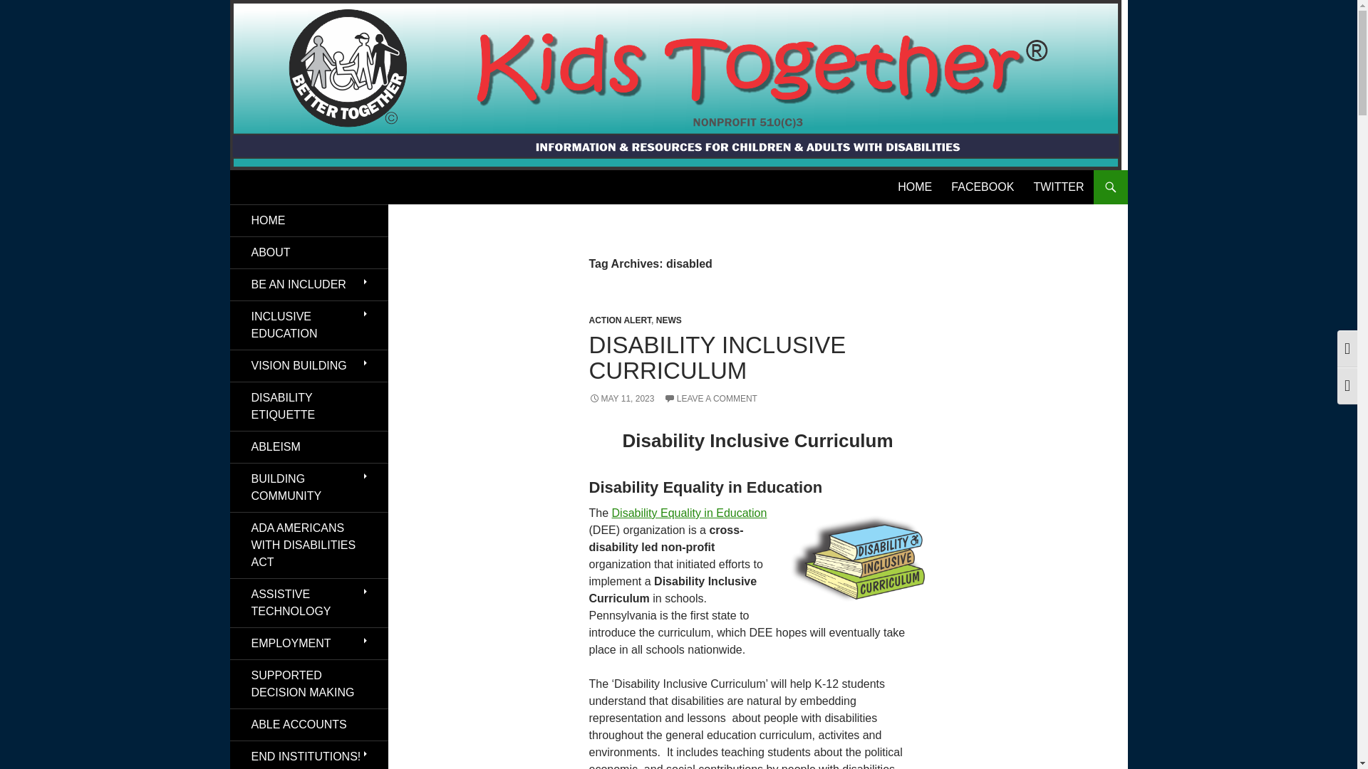 The image size is (1368, 769). I want to click on Kids Together Inc., so click(306, 187).